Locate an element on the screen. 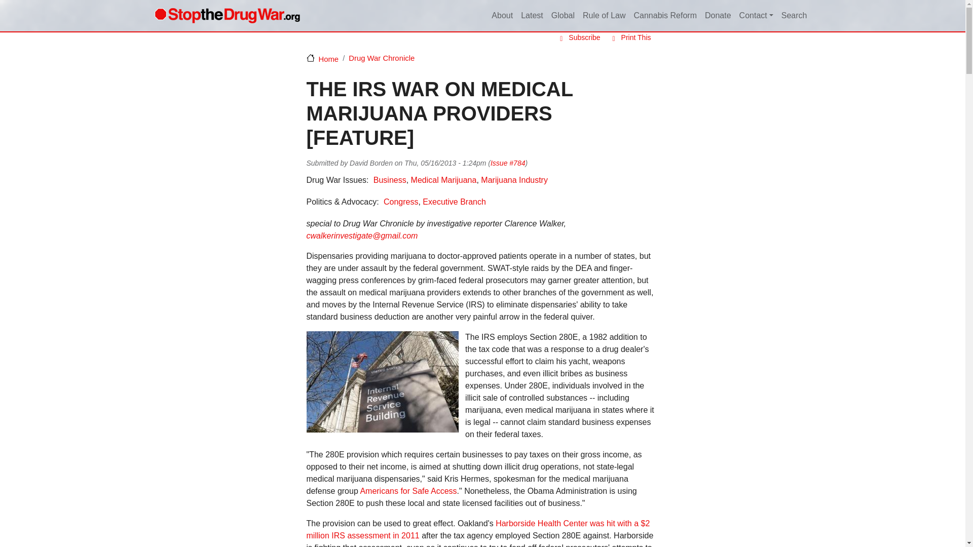 The width and height of the screenshot is (973, 547). Global is located at coordinates (563, 16).